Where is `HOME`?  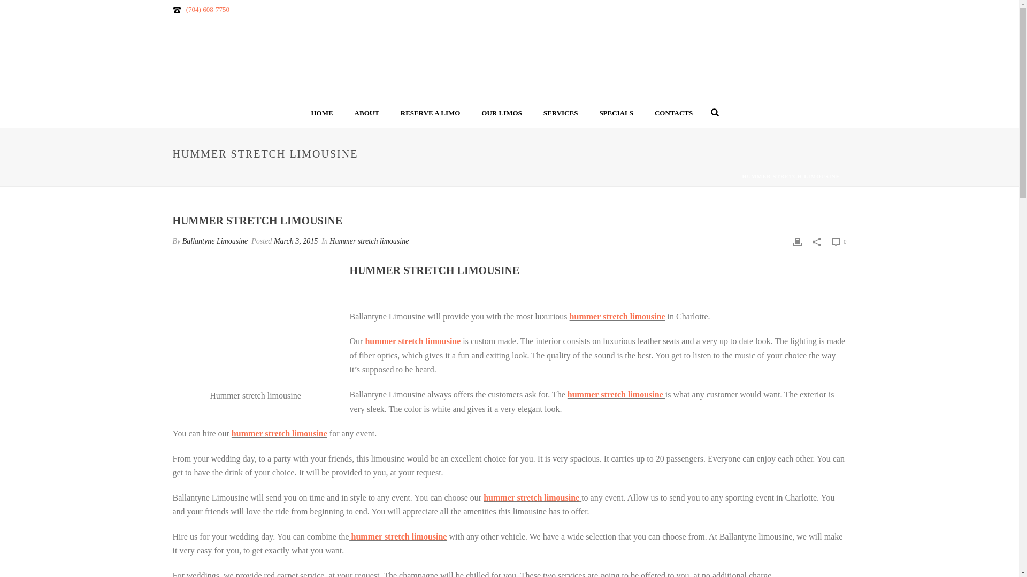 HOME is located at coordinates (321, 113).